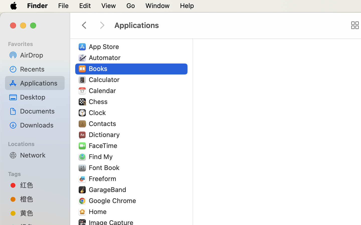  What do you see at coordinates (40, 69) in the screenshot?
I see `Recents` at bounding box center [40, 69].